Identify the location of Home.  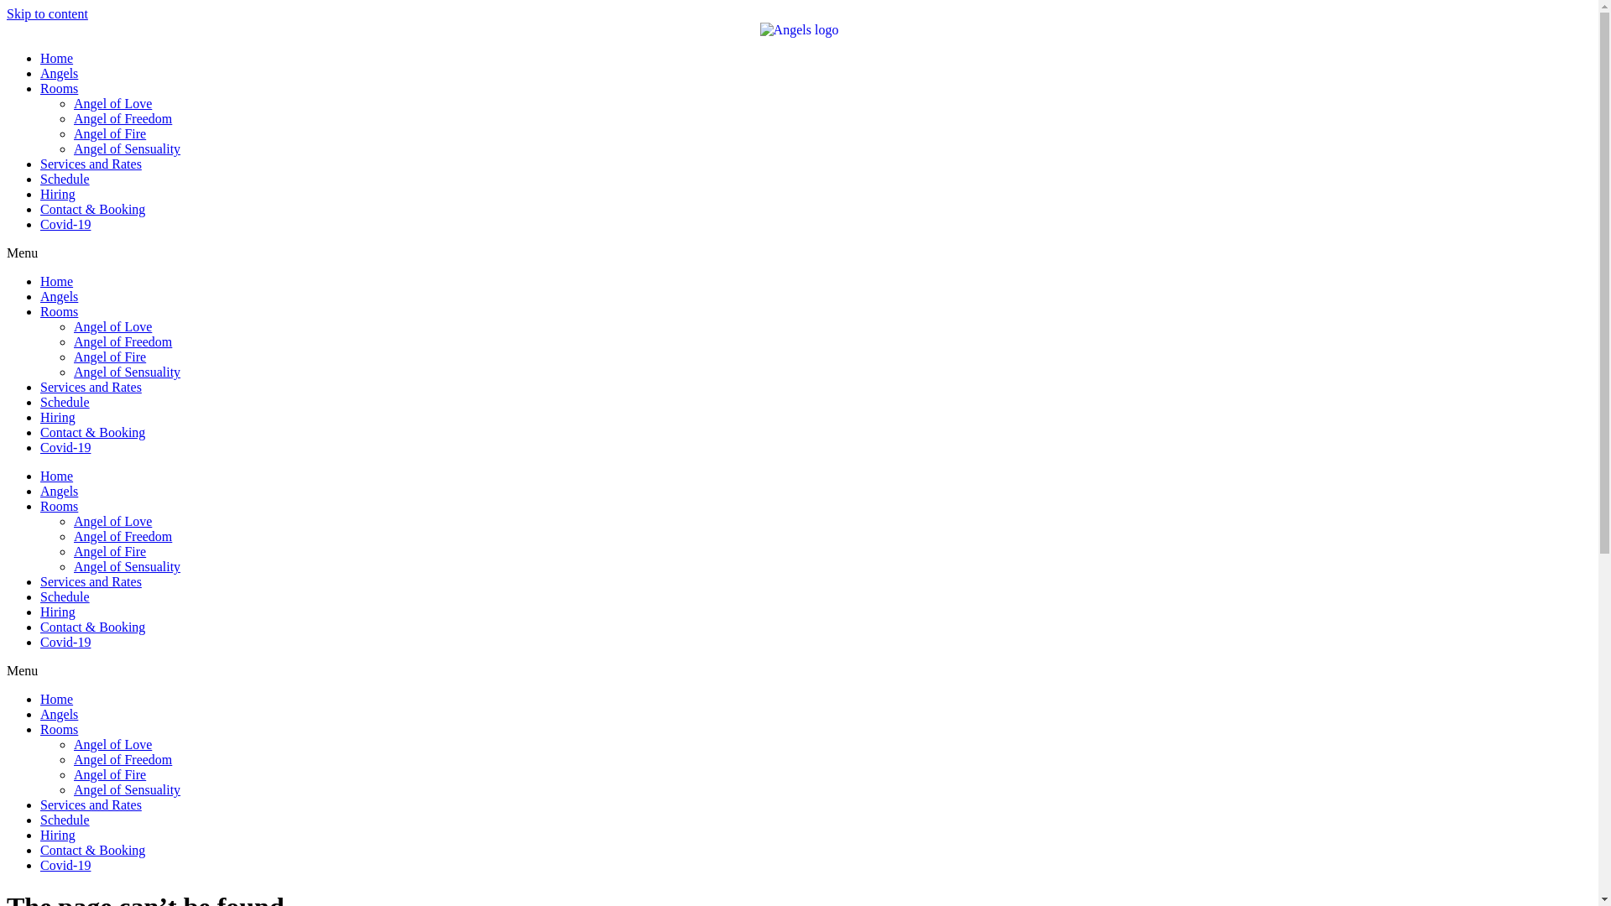
(57, 476).